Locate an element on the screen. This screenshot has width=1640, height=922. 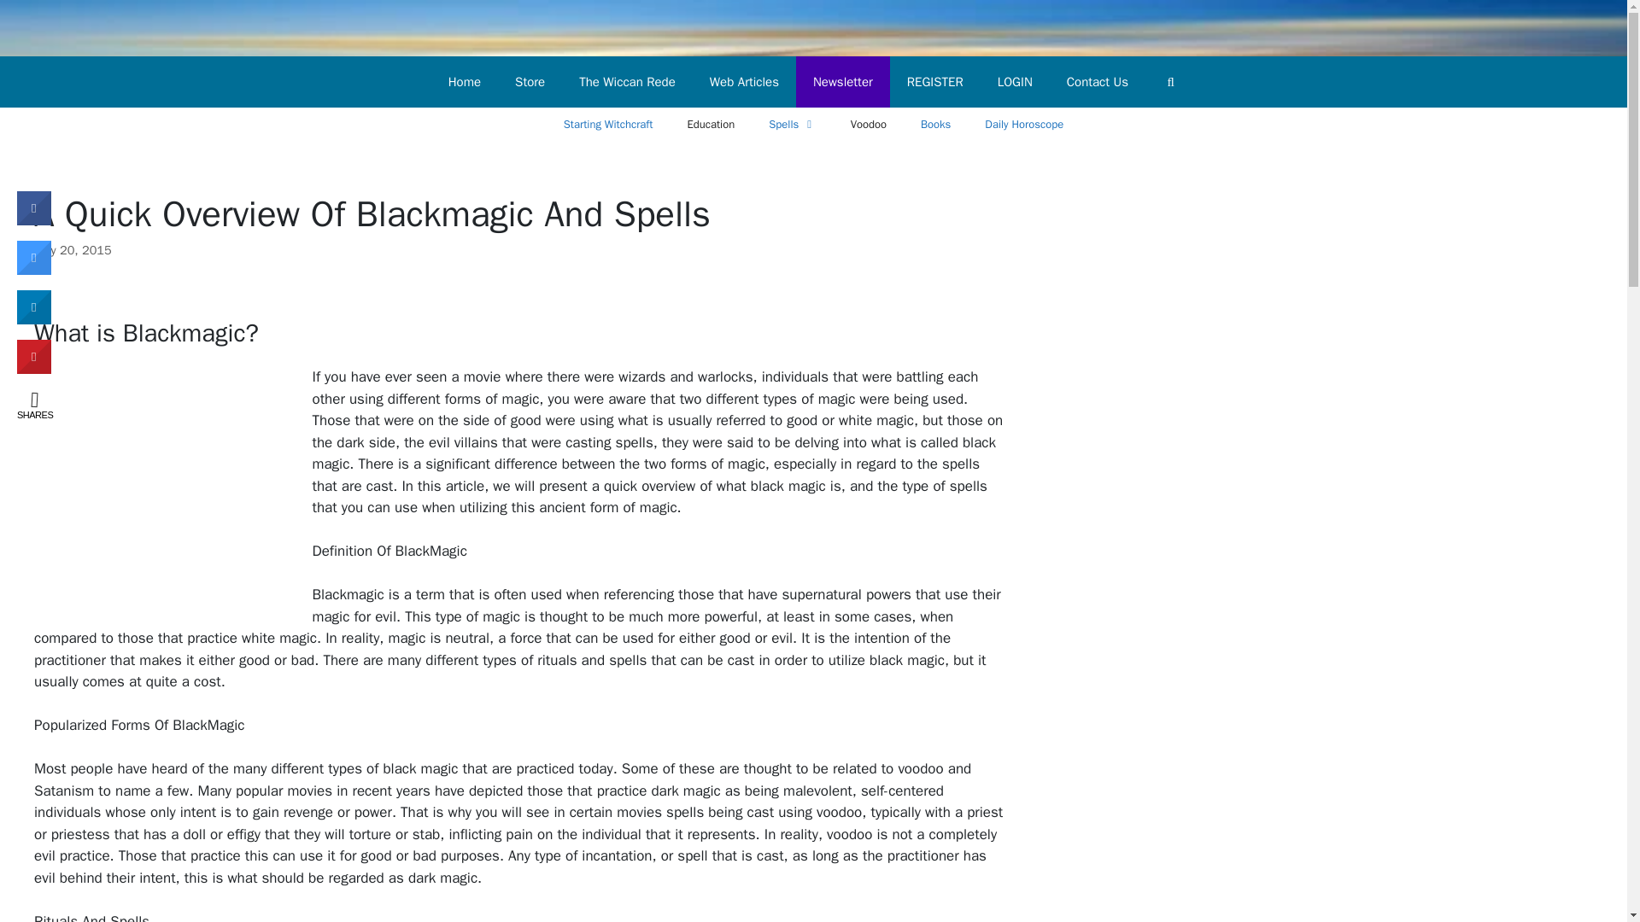
Home is located at coordinates (465, 82).